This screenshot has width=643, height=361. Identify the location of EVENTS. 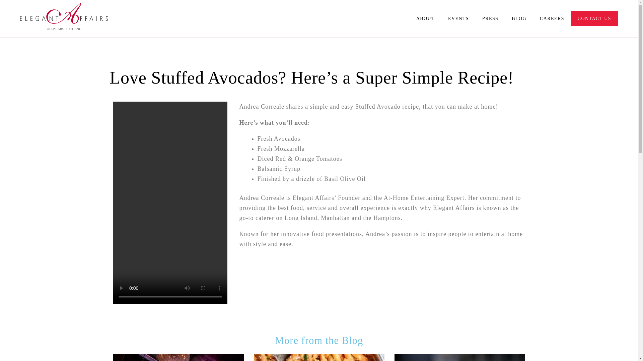
(458, 4).